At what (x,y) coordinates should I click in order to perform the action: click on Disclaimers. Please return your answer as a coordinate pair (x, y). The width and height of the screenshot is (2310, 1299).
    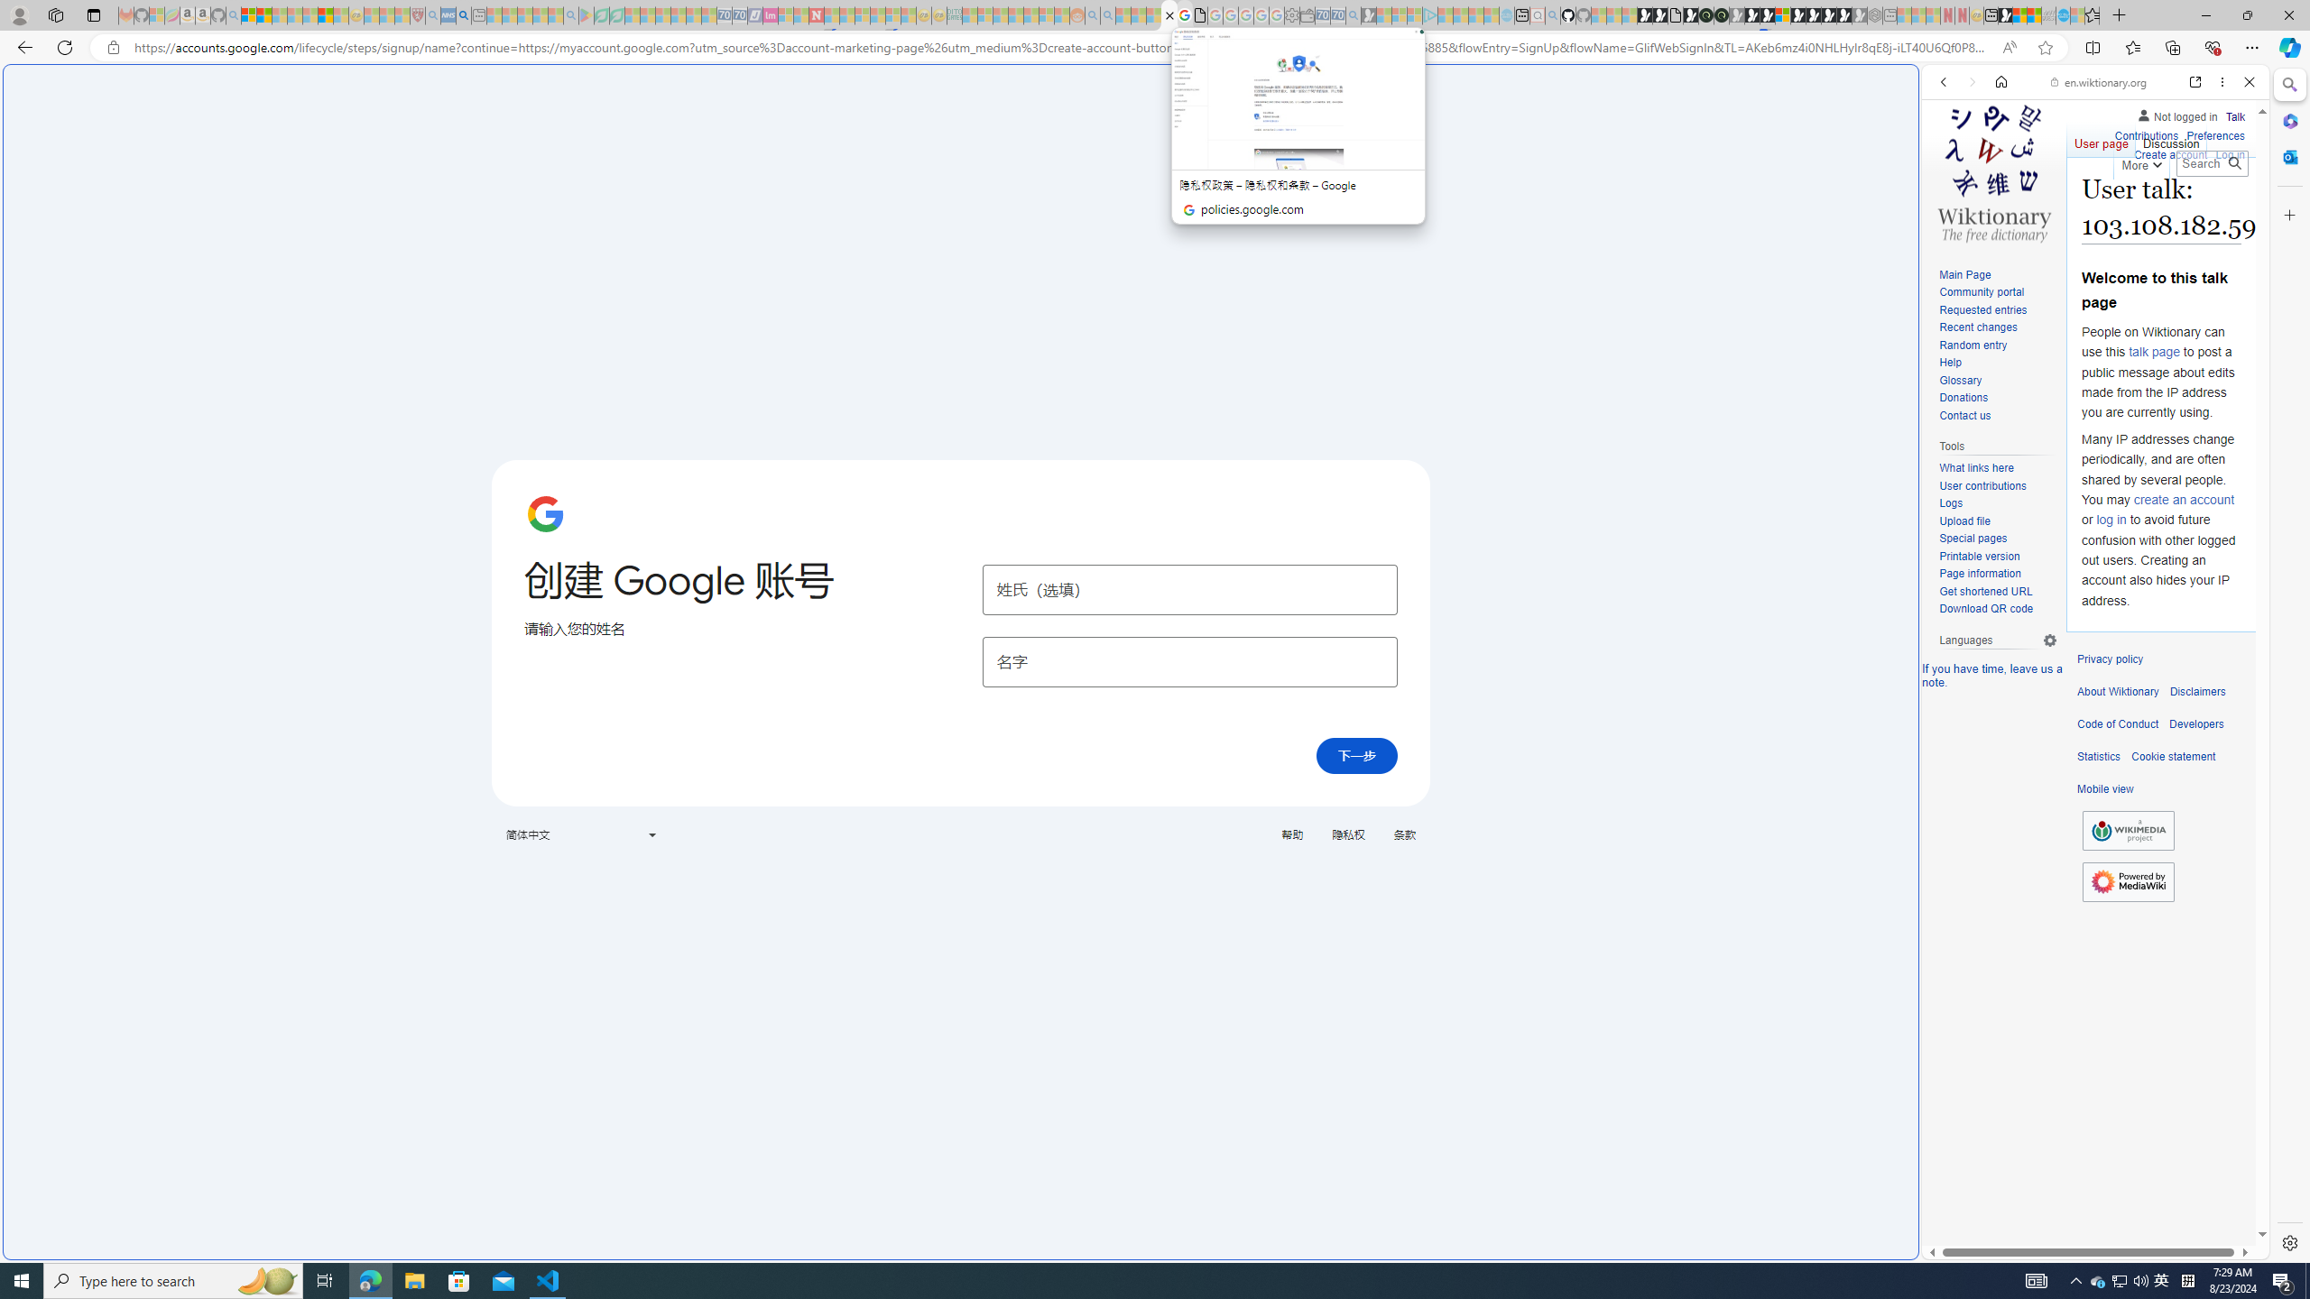
    Looking at the image, I should click on (2197, 692).